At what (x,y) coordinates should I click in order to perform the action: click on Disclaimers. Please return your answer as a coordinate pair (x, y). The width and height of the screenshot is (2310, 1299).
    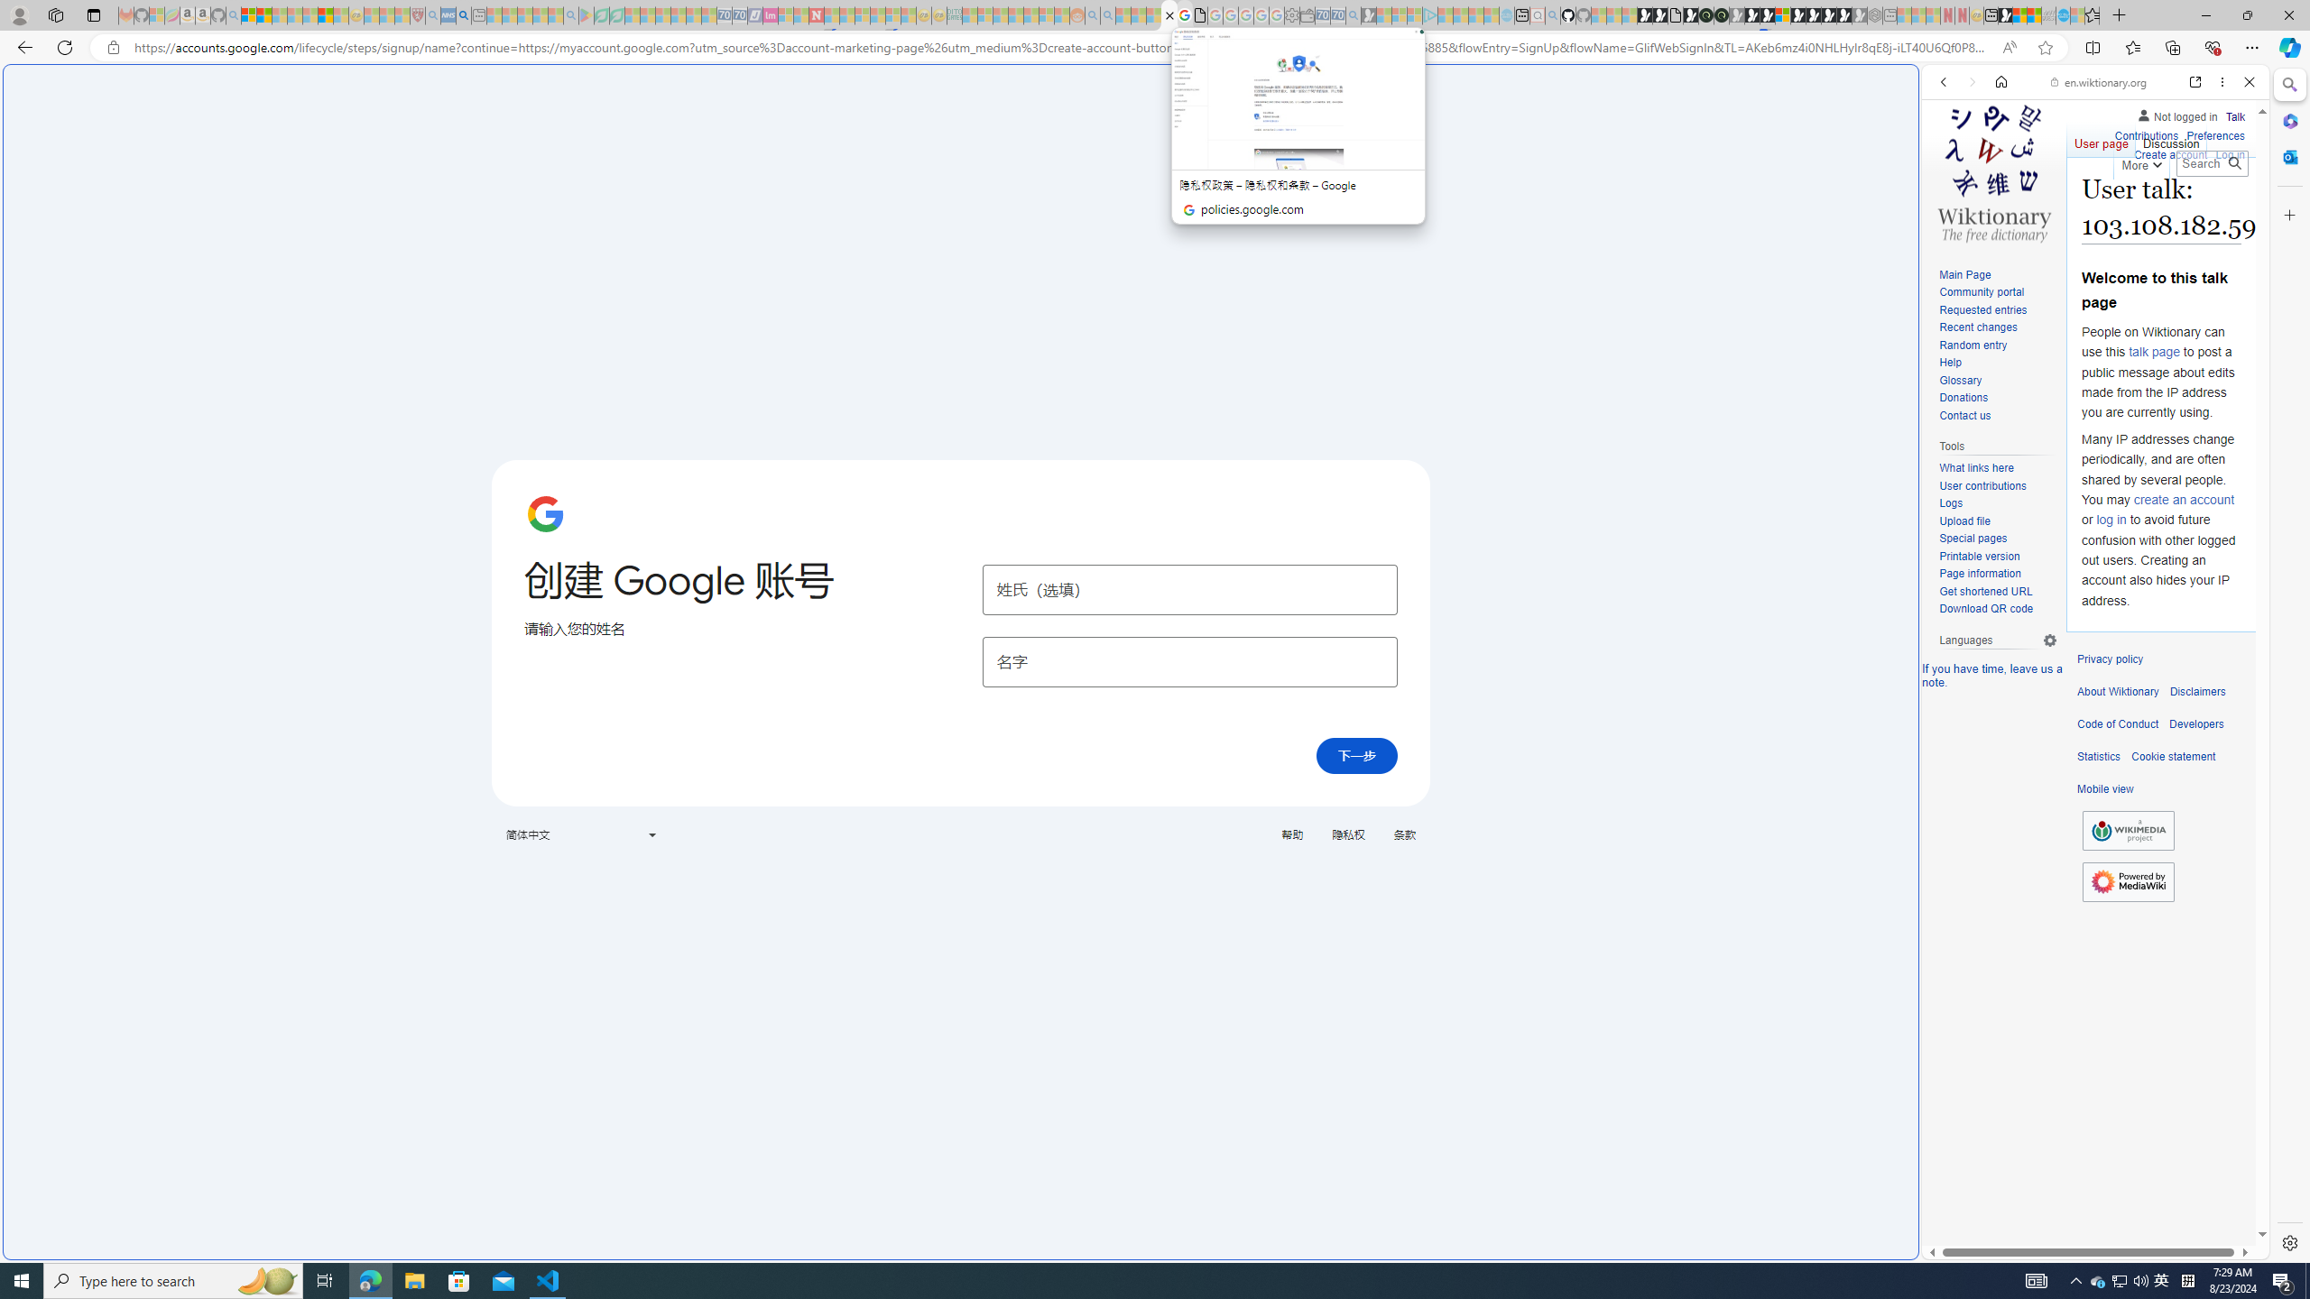
    Looking at the image, I should click on (2197, 692).